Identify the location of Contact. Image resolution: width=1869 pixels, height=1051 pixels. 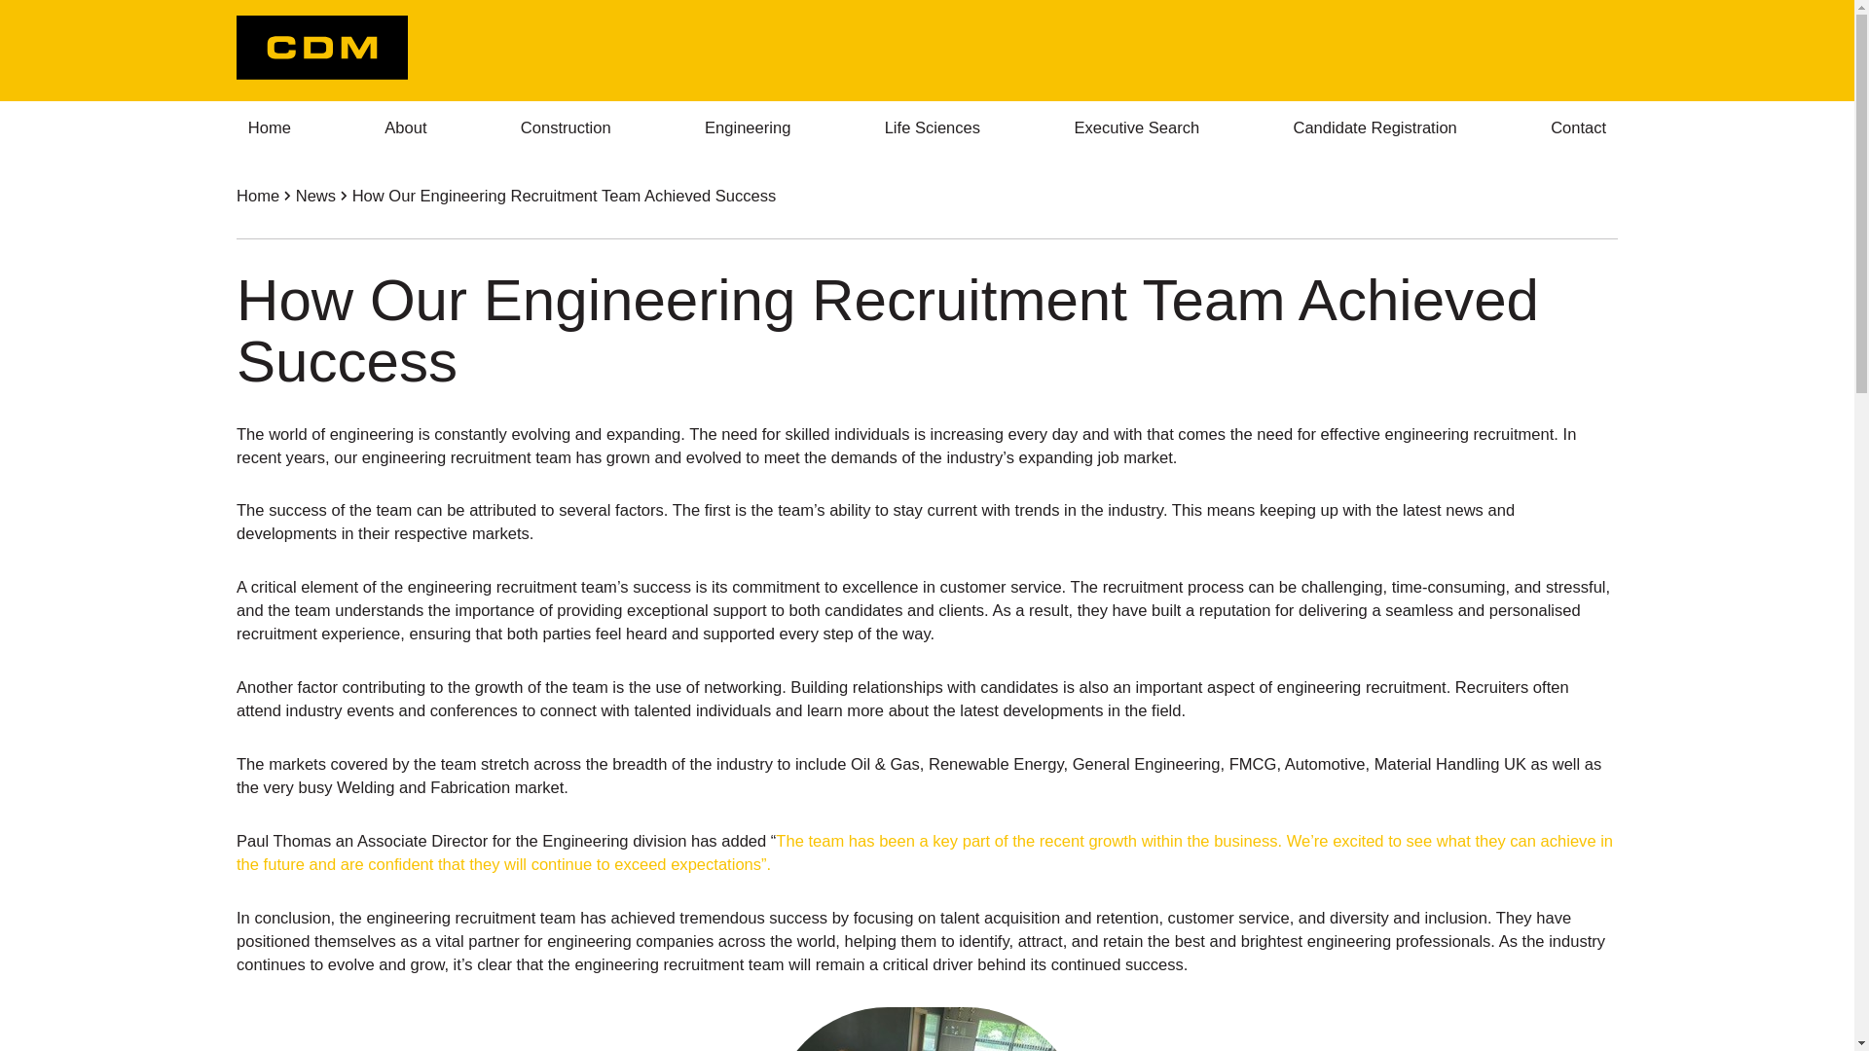
(1578, 128).